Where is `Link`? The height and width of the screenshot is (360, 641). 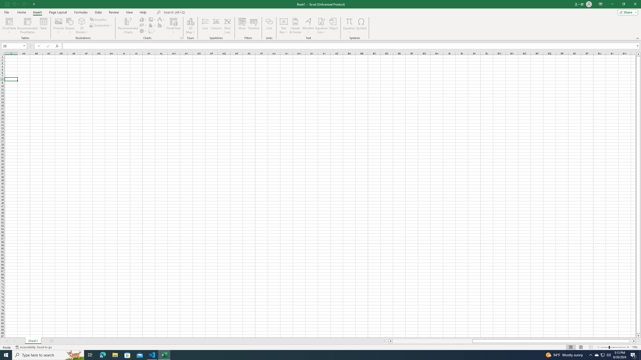 Link is located at coordinates (269, 26).